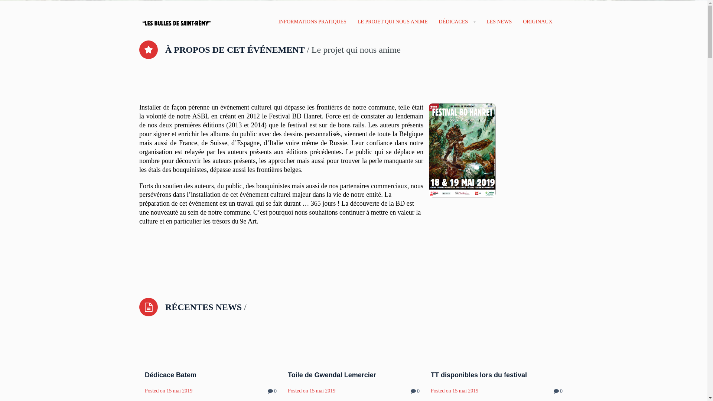  What do you see at coordinates (332, 375) in the screenshot?
I see `Toile de Gwendal Lemercier` at bounding box center [332, 375].